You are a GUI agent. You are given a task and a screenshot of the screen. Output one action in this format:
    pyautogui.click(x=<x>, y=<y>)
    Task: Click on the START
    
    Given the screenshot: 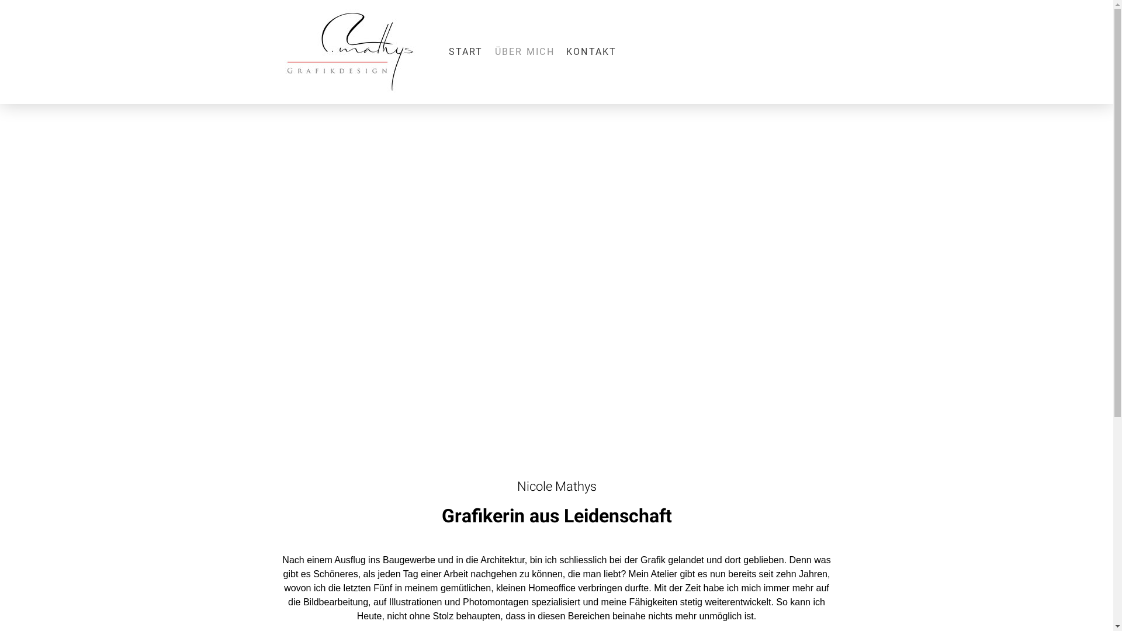 What is the action you would take?
    pyautogui.click(x=466, y=52)
    